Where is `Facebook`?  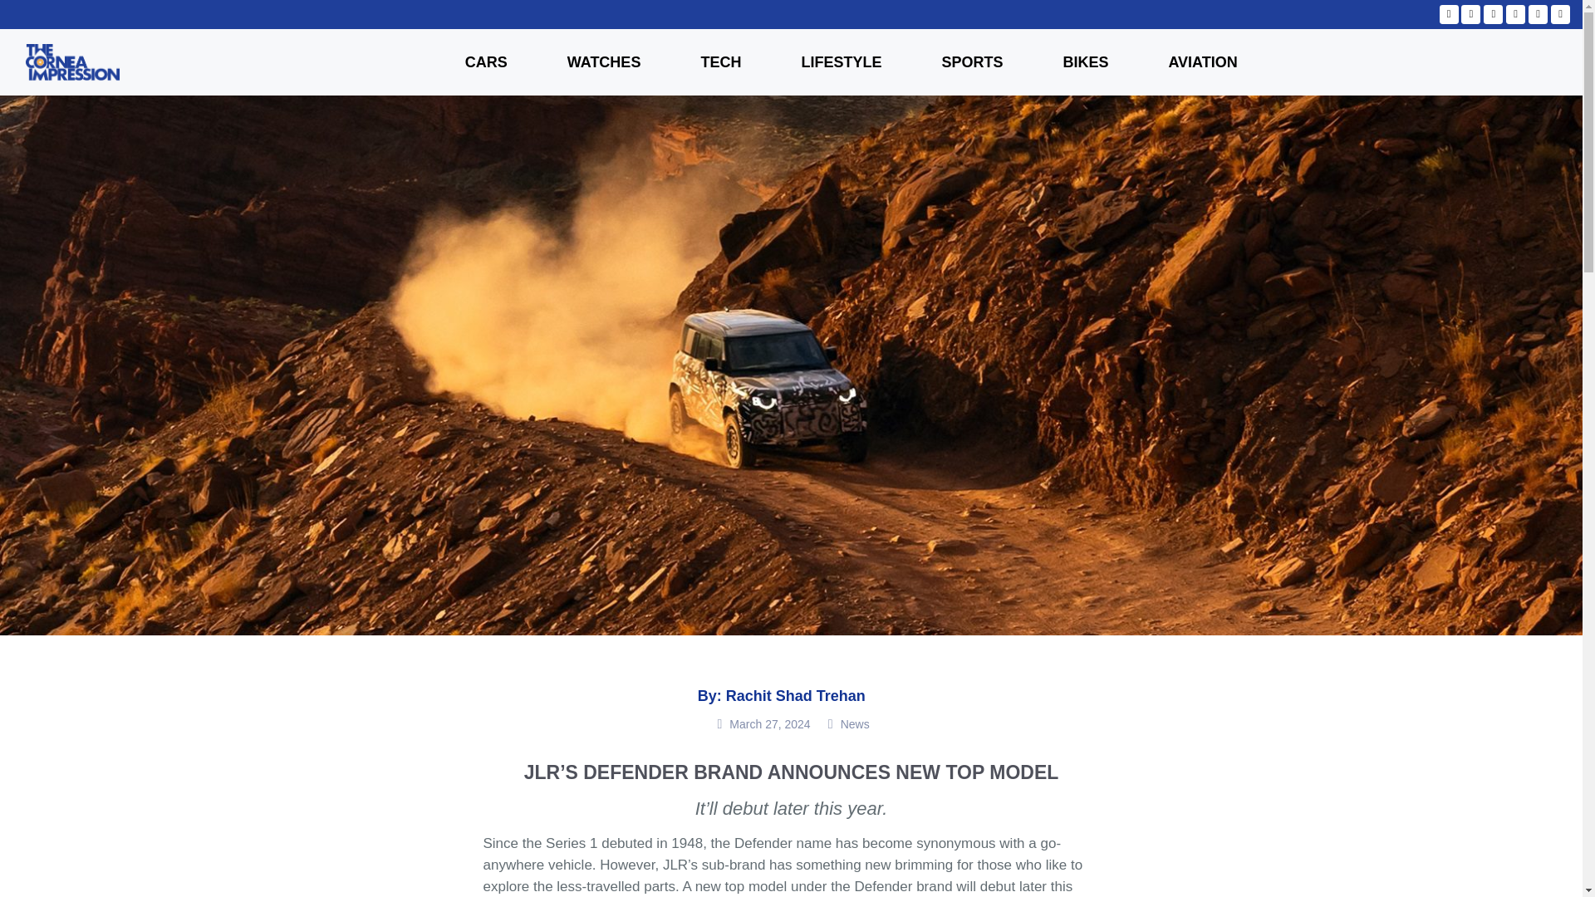
Facebook is located at coordinates (1515, 13).